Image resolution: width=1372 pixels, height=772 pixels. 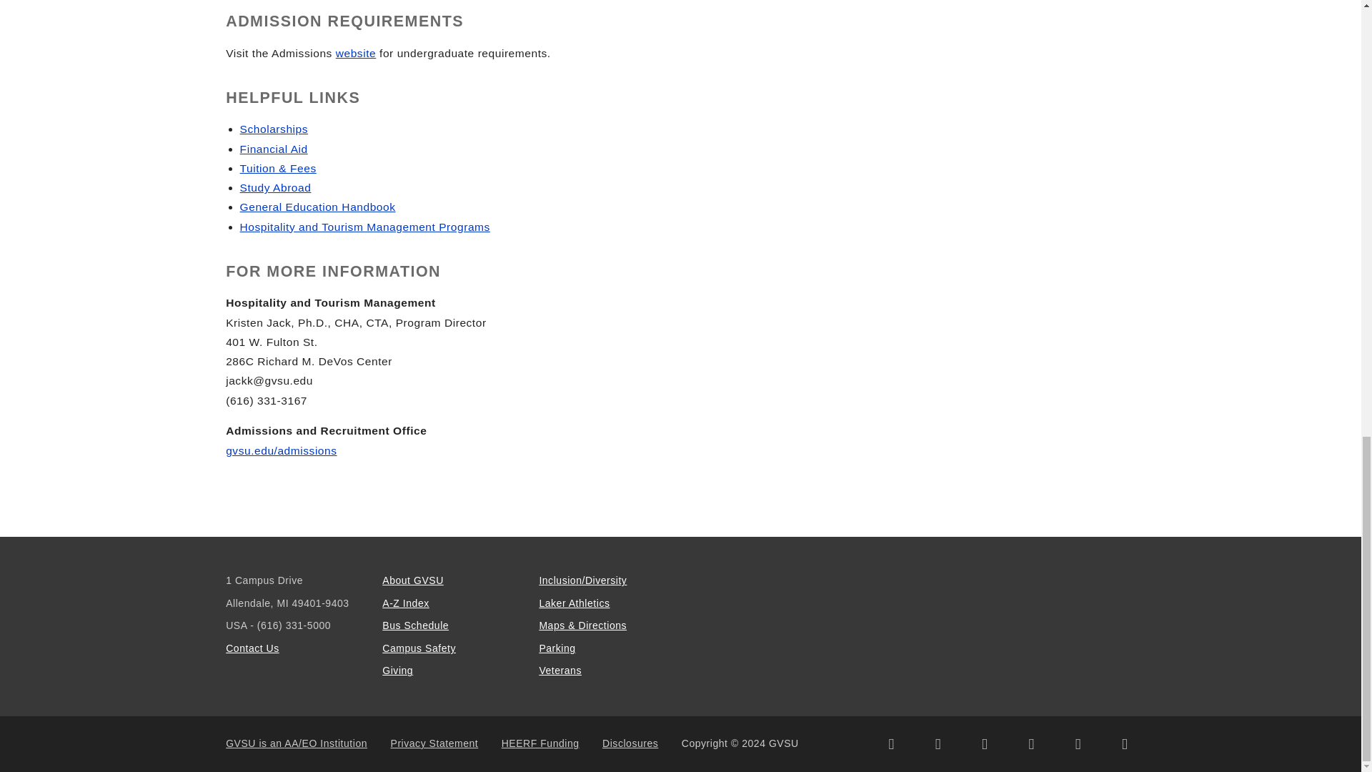 What do you see at coordinates (274, 149) in the screenshot?
I see `Financial Aid` at bounding box center [274, 149].